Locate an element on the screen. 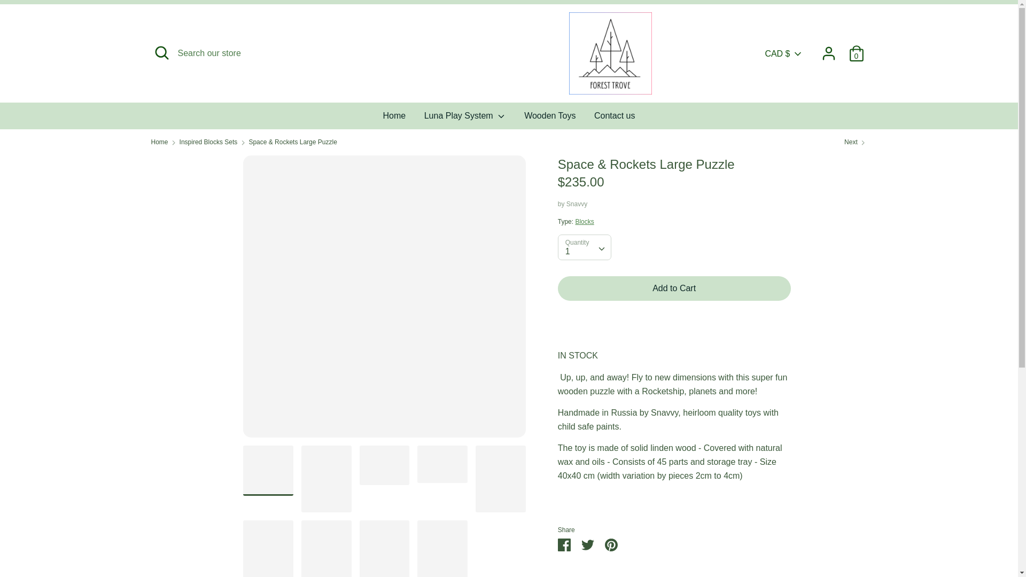 This screenshot has height=577, width=1026. 0 is located at coordinates (856, 49).